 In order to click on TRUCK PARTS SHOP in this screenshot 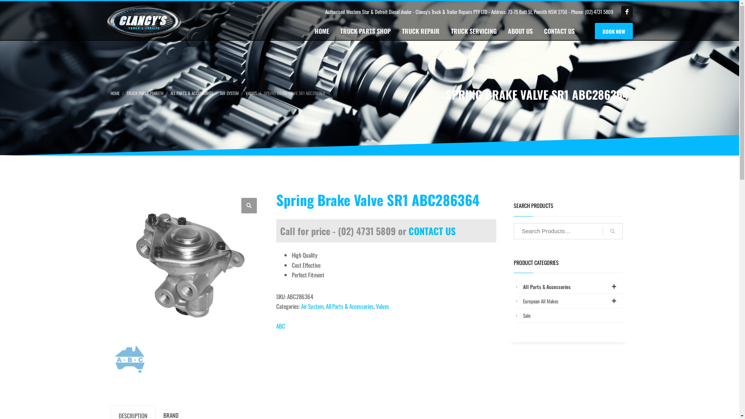, I will do `click(366, 31)`.